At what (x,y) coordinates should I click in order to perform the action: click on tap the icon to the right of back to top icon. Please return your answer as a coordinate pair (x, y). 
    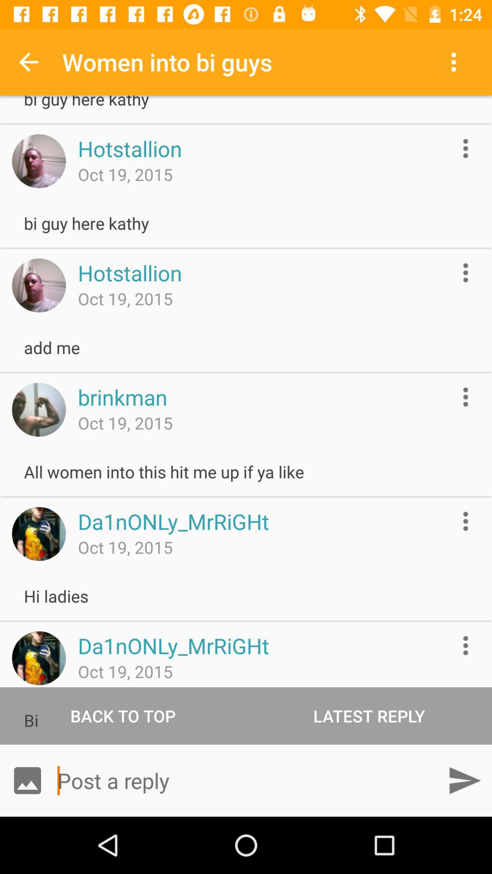
    Looking at the image, I should click on (369, 716).